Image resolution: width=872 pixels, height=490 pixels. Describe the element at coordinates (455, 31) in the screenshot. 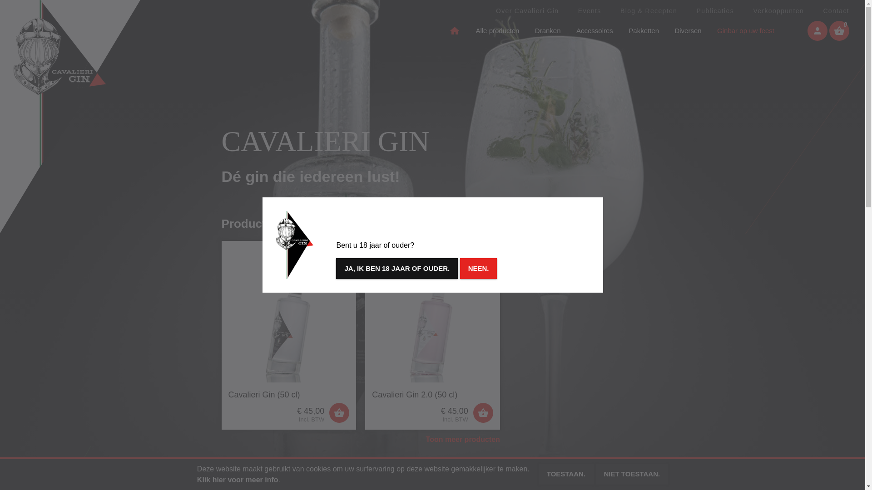

I see `home` at that location.